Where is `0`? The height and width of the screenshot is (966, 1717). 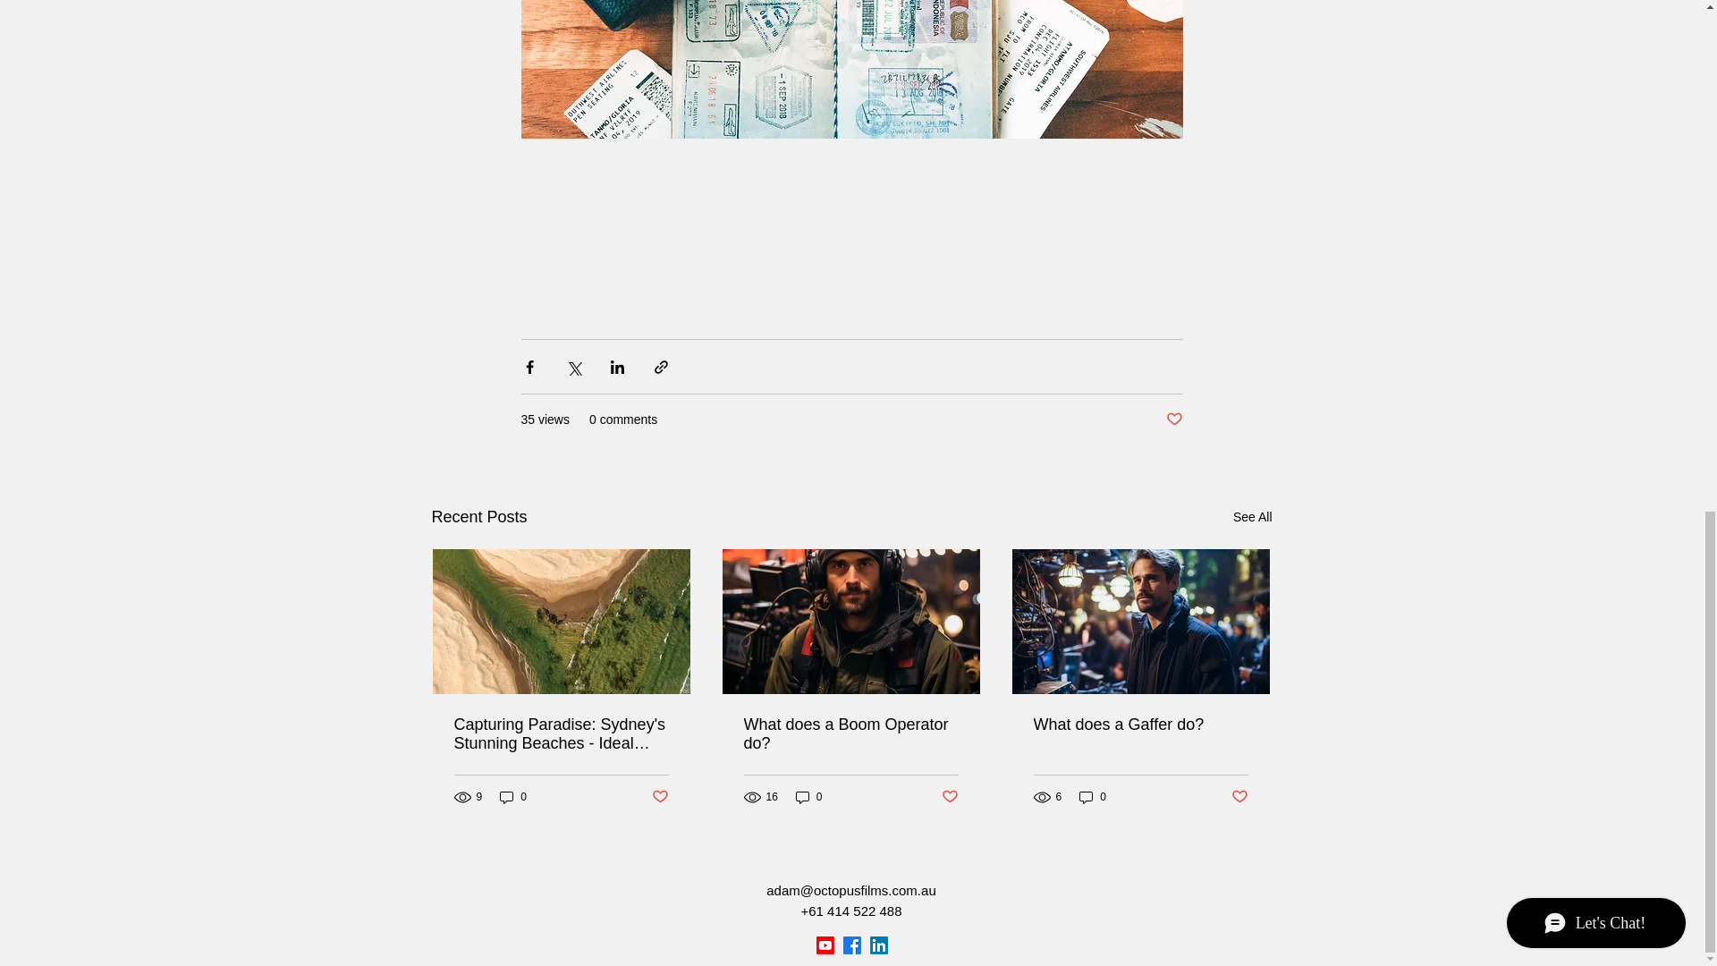
0 is located at coordinates (1093, 797).